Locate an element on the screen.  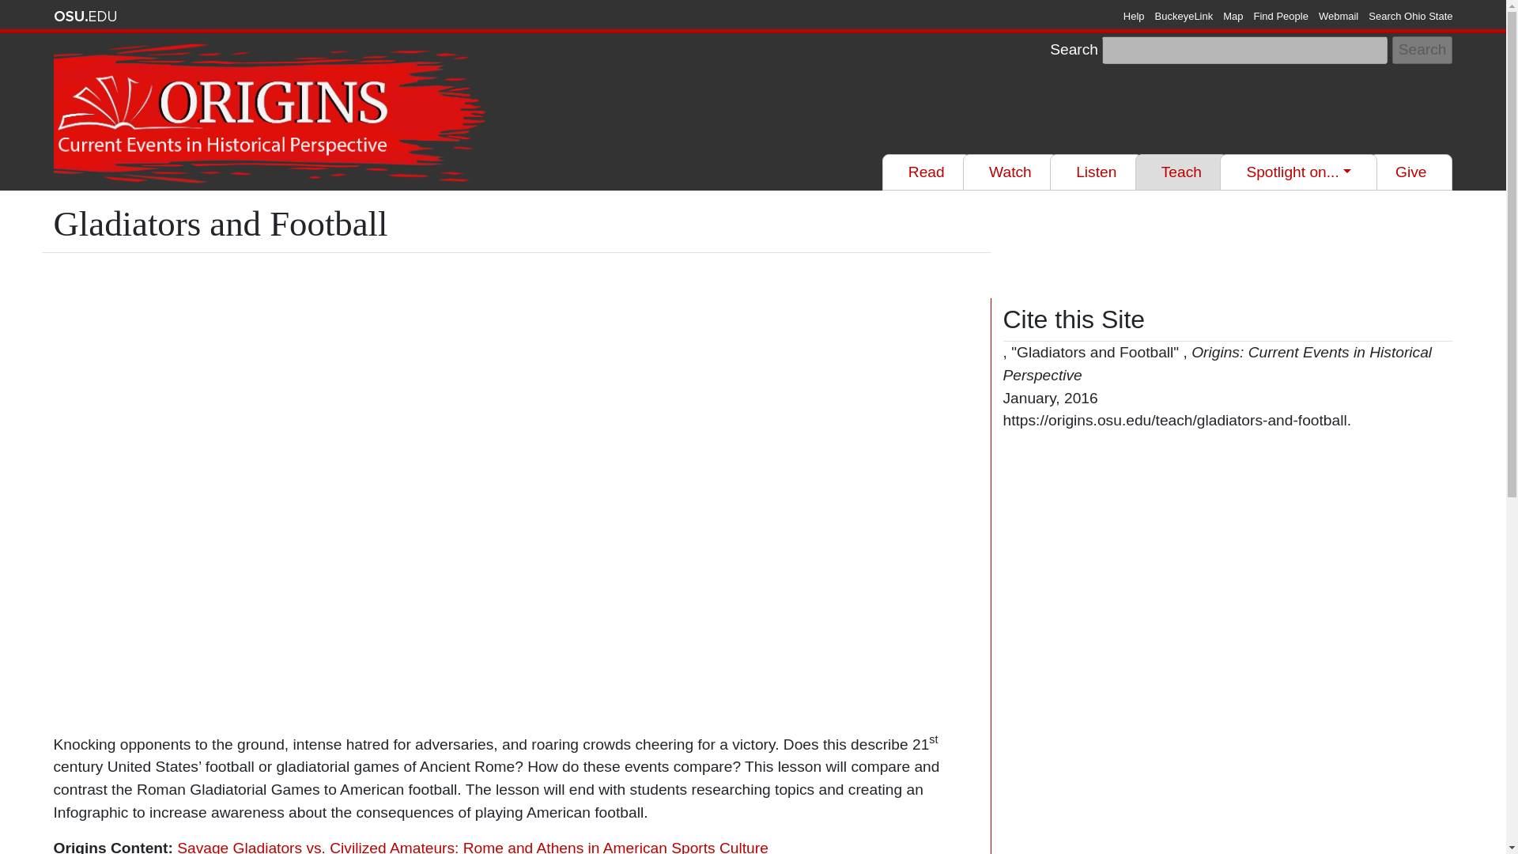
Spotlight on... is located at coordinates (1298, 172).